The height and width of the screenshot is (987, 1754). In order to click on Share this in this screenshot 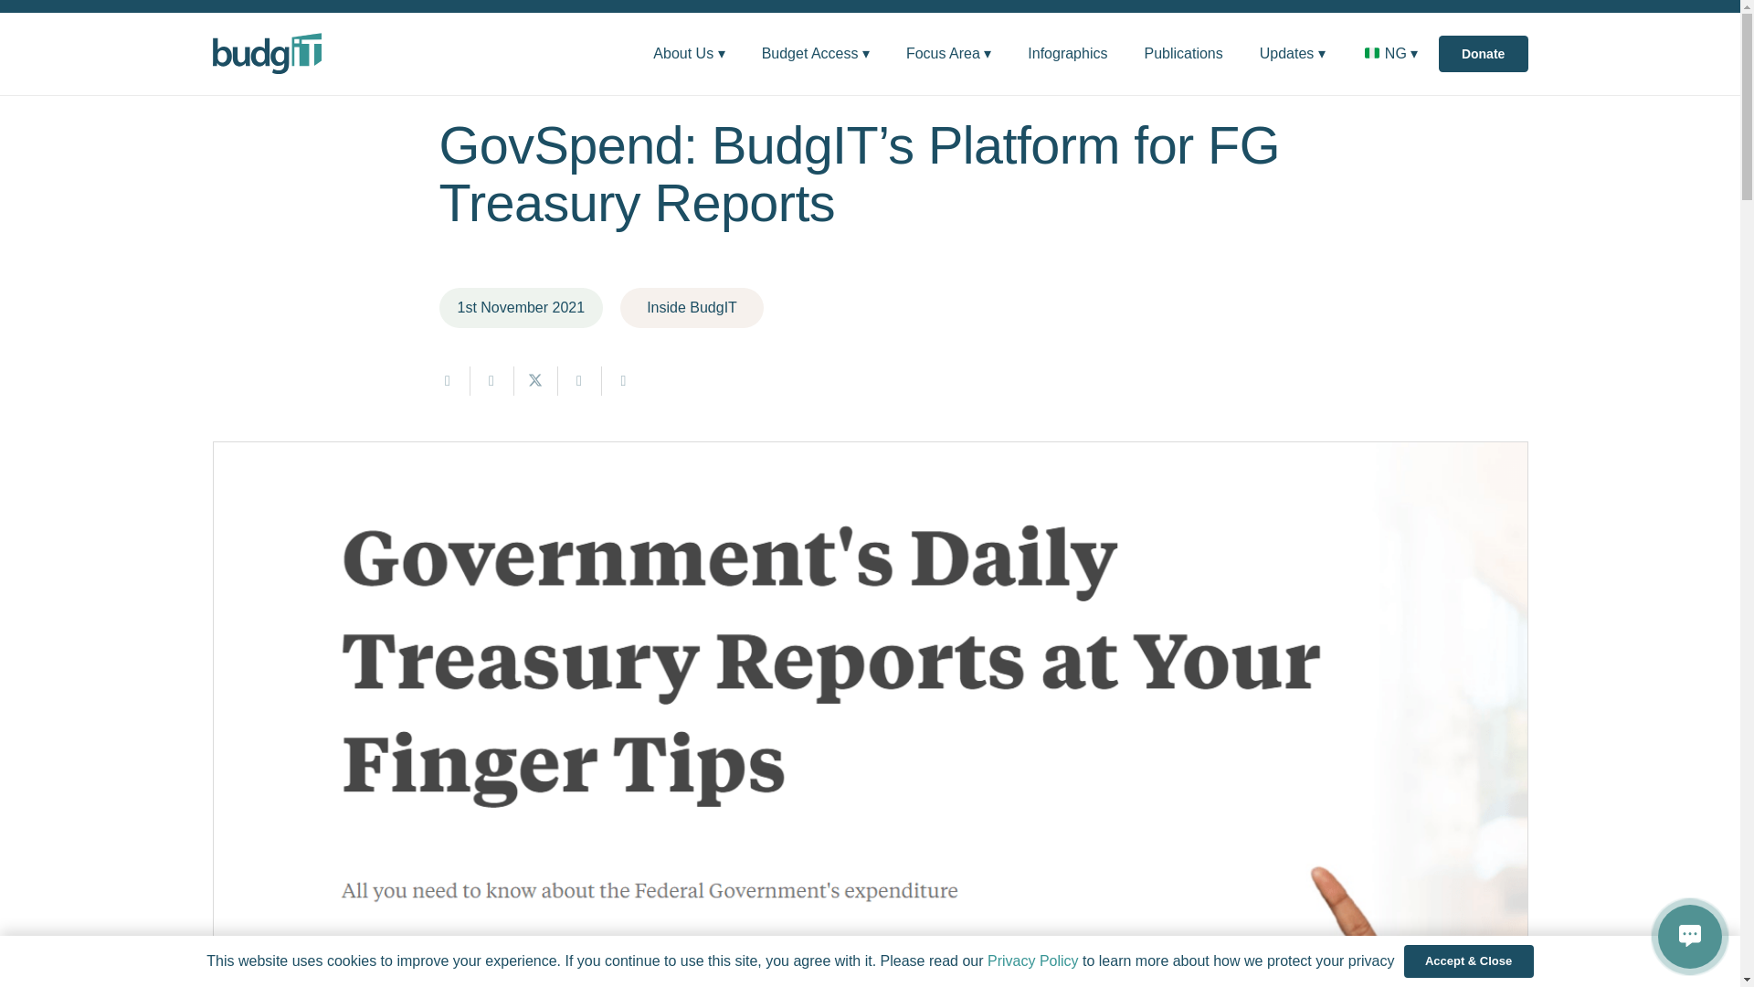, I will do `click(623, 380)`.